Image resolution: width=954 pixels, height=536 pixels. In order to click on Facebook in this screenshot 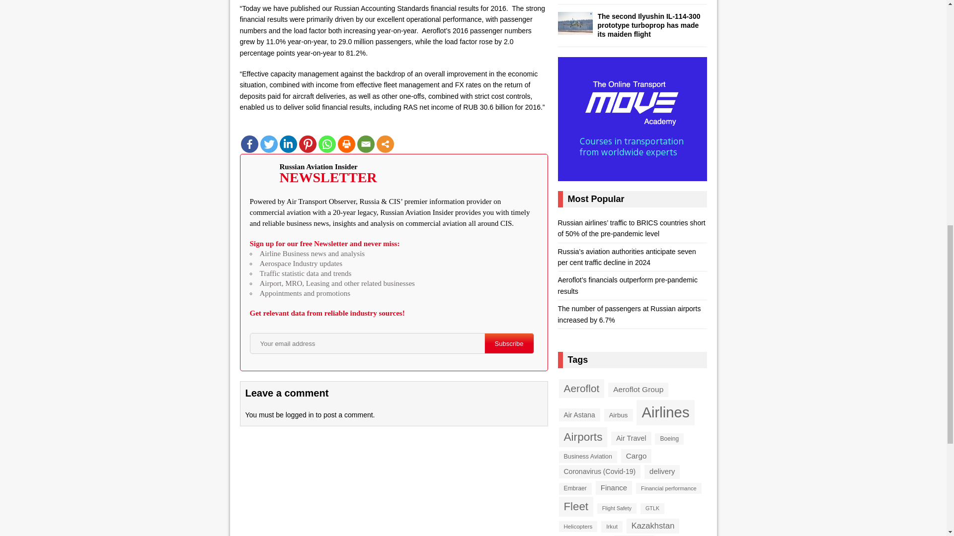, I will do `click(248, 144)`.